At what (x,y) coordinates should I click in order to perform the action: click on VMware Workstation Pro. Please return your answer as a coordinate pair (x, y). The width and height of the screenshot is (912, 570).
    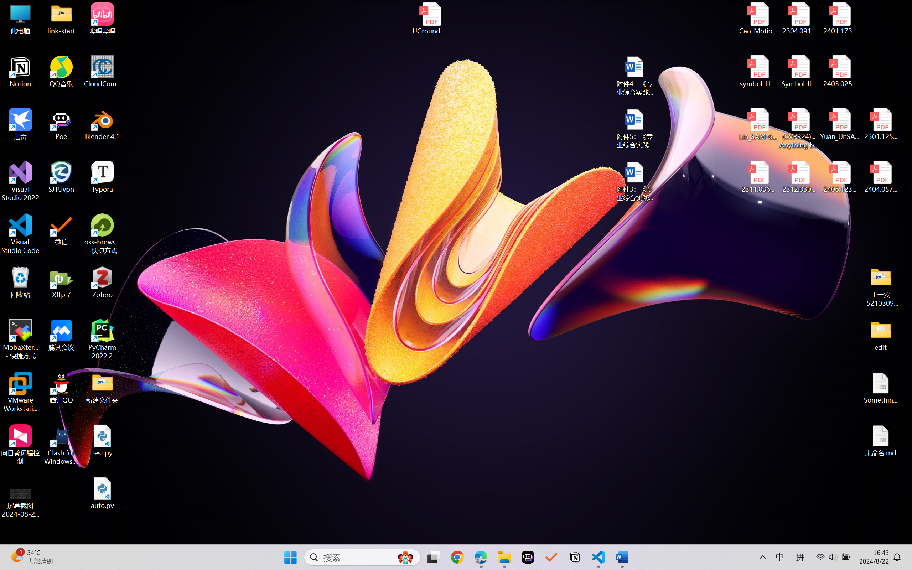
    Looking at the image, I should click on (21, 392).